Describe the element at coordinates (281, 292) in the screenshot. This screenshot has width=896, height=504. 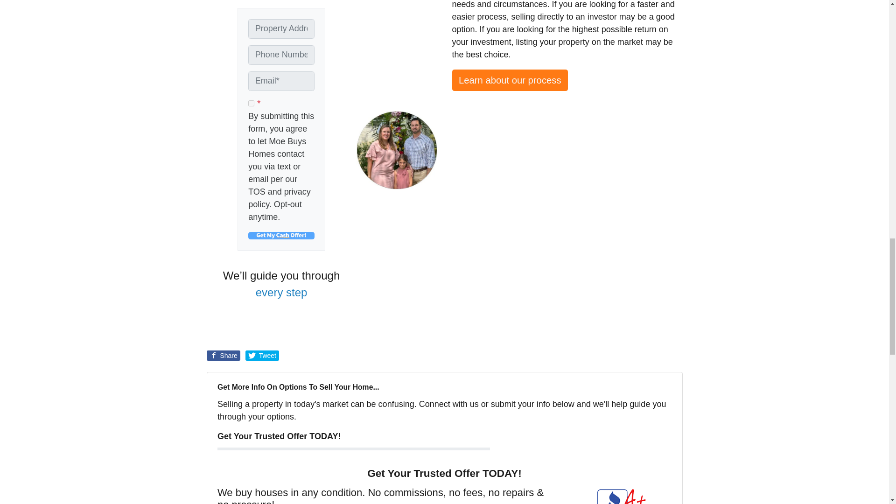
I see `every step` at that location.